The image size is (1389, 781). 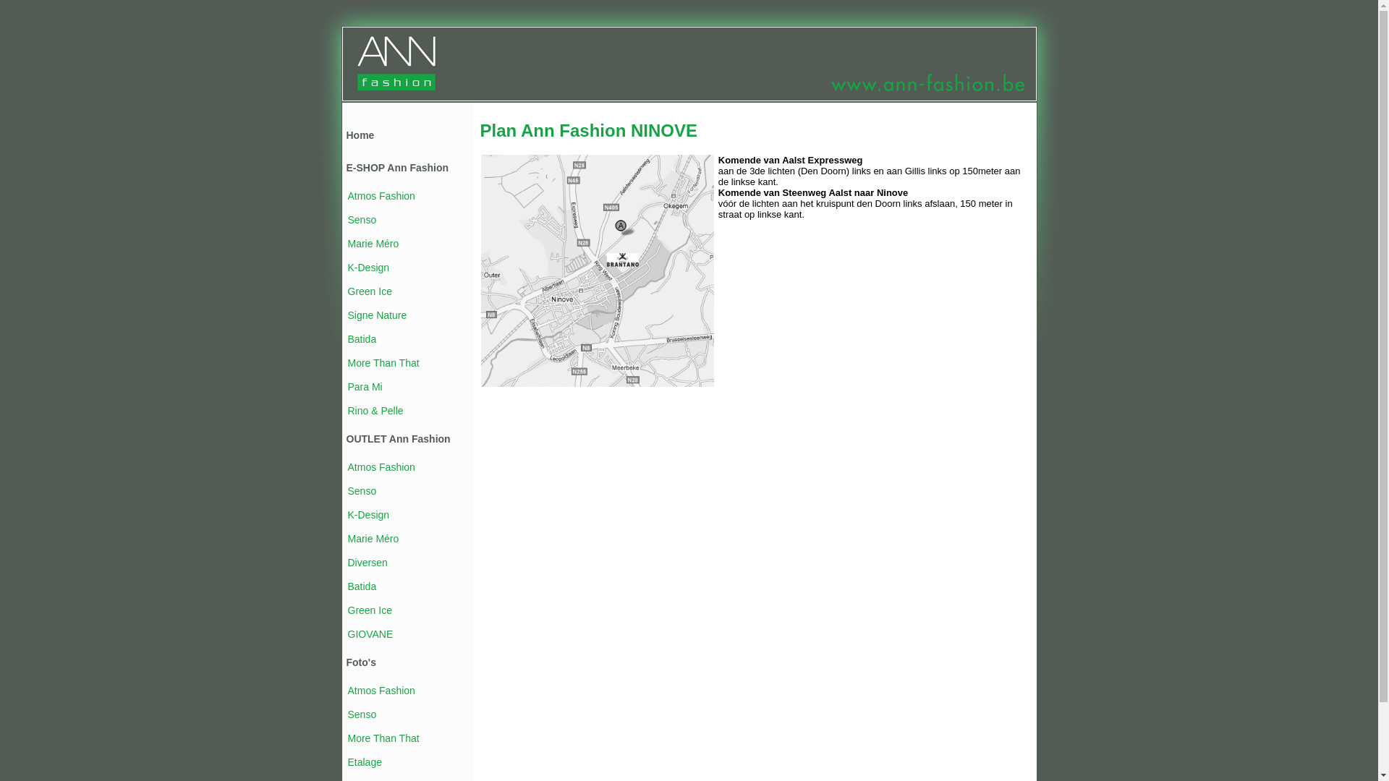 I want to click on Senso, so click(x=362, y=714).